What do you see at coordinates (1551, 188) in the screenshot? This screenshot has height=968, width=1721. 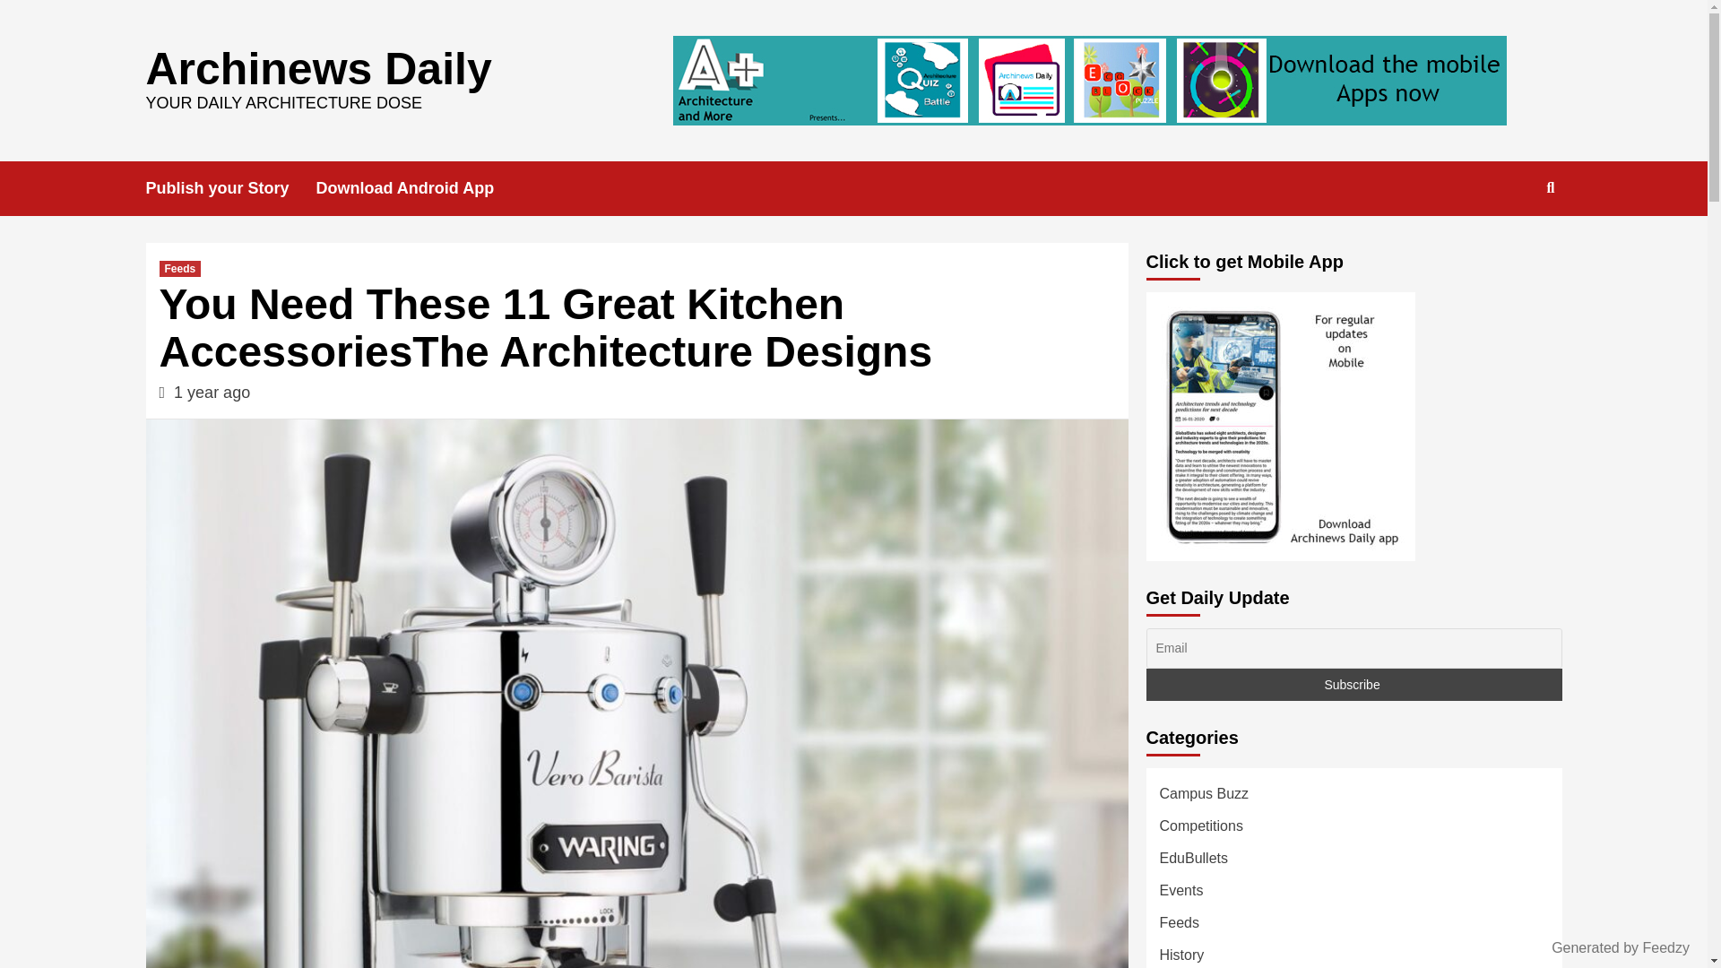 I see `Search` at bounding box center [1551, 188].